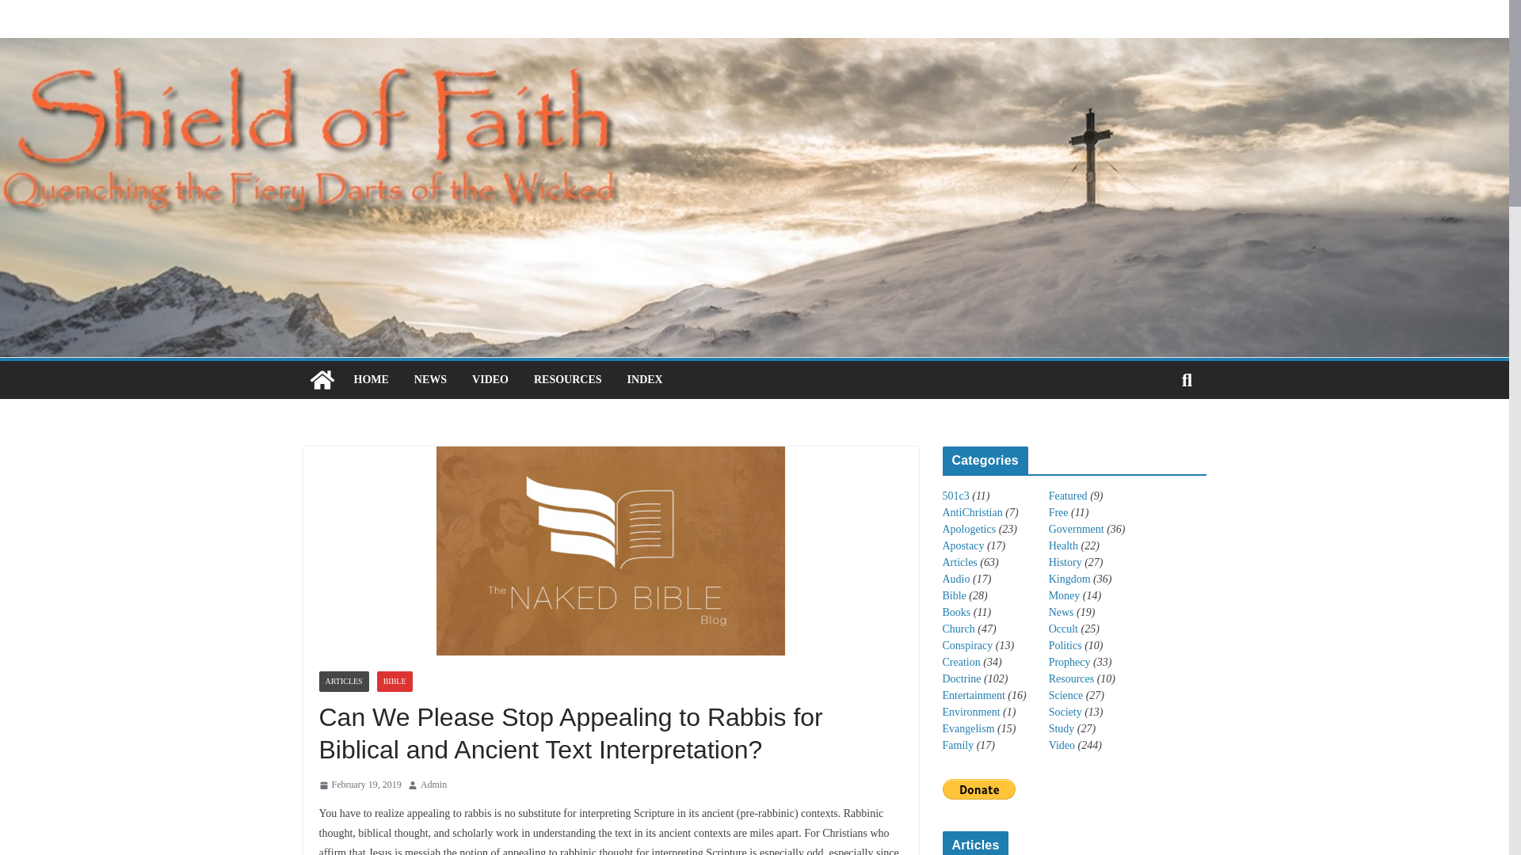 The width and height of the screenshot is (1521, 855). Describe the element at coordinates (342, 681) in the screenshot. I see `ARTICLES` at that location.